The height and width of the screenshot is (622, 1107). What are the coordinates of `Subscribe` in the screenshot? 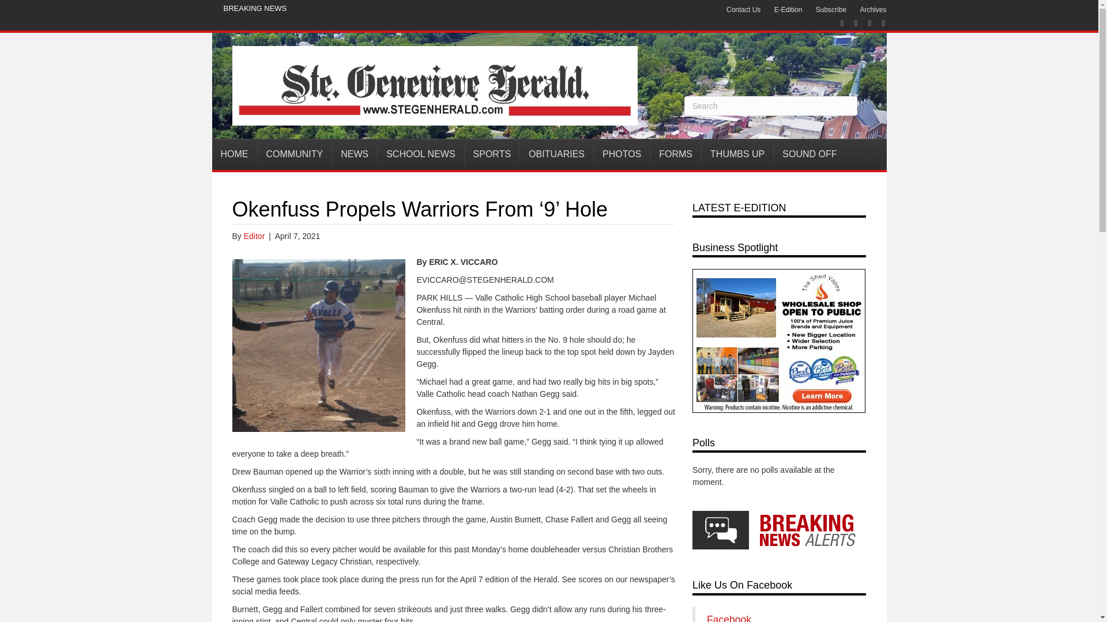 It's located at (831, 10).